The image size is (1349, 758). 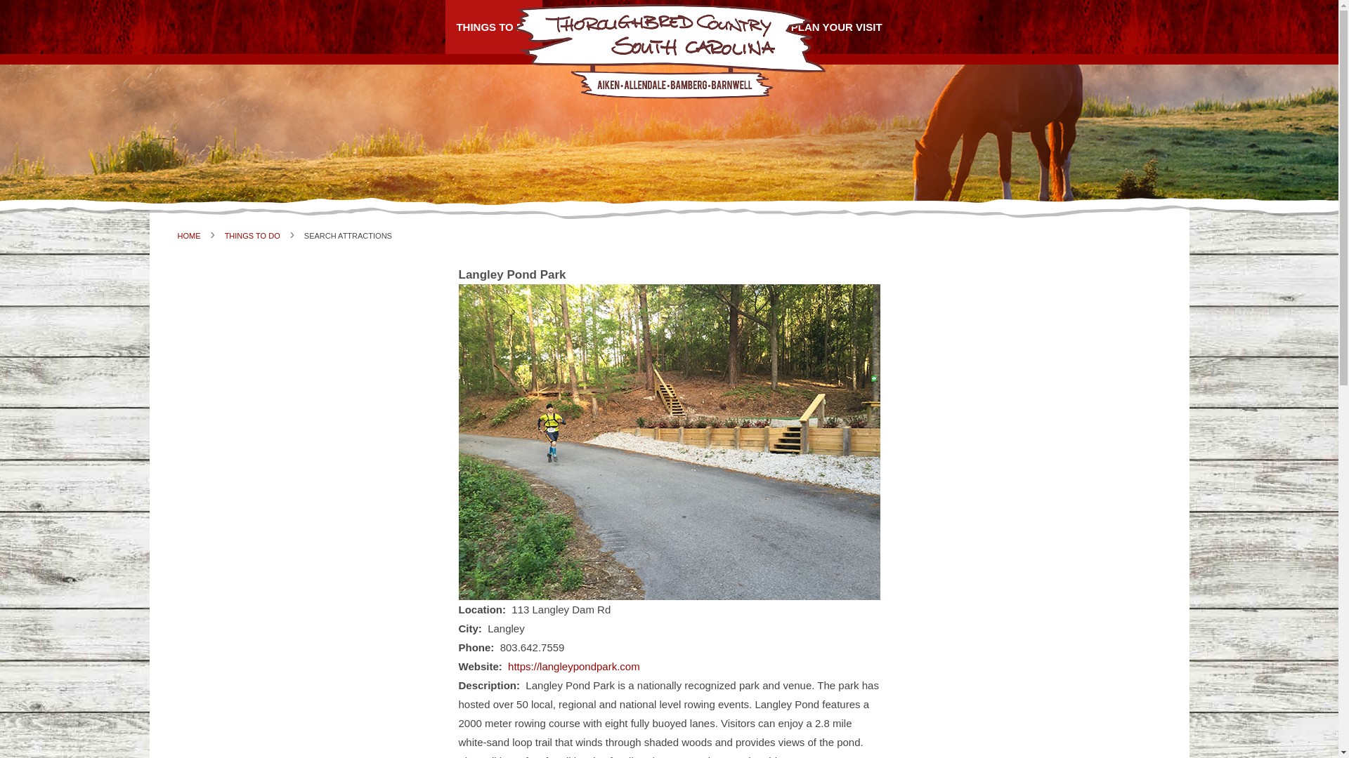 What do you see at coordinates (719, 27) in the screenshot?
I see `WHERE TO EAT` at bounding box center [719, 27].